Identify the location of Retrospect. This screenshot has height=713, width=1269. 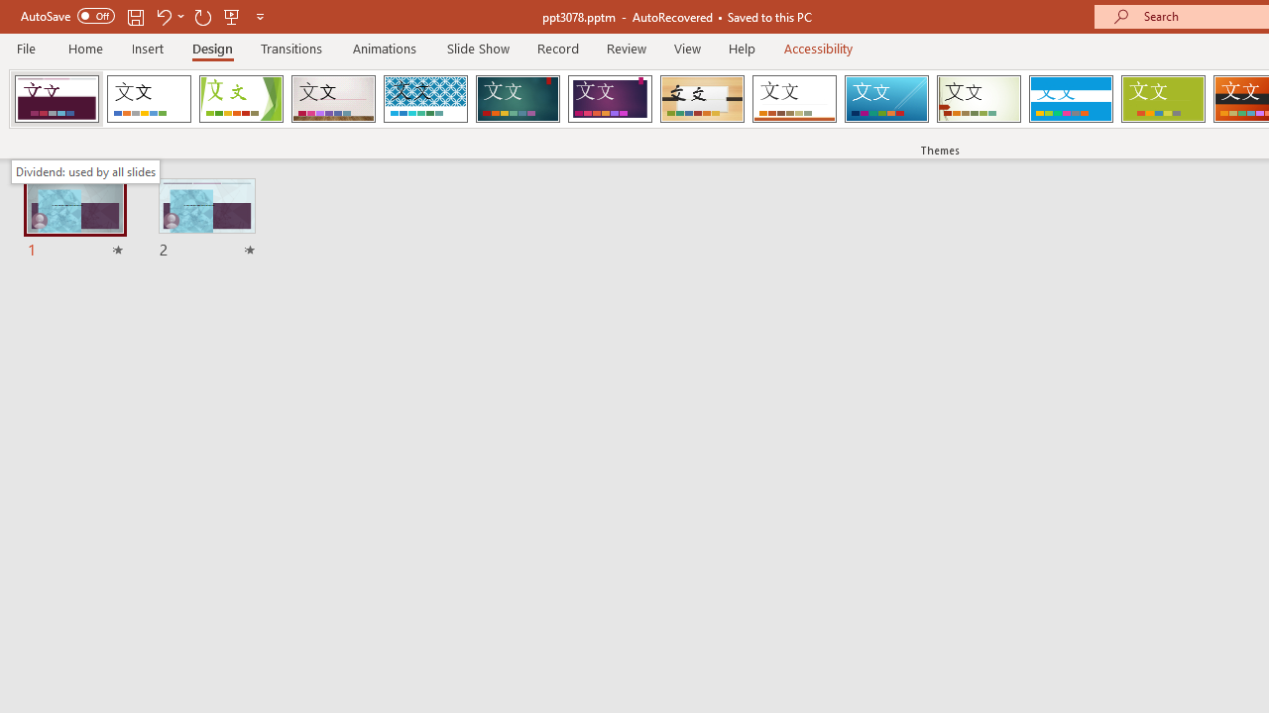
(794, 99).